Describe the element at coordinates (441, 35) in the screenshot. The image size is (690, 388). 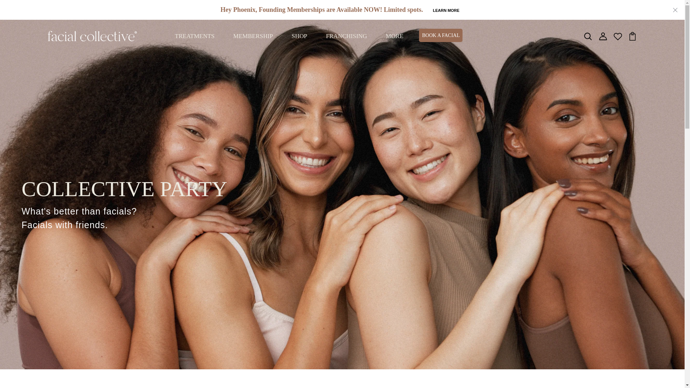
I see `Book A Facial` at that location.